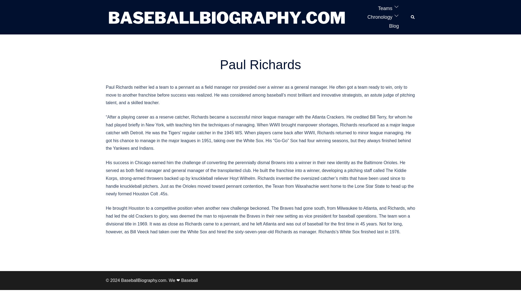 The image size is (521, 293). I want to click on Teams, so click(385, 8).